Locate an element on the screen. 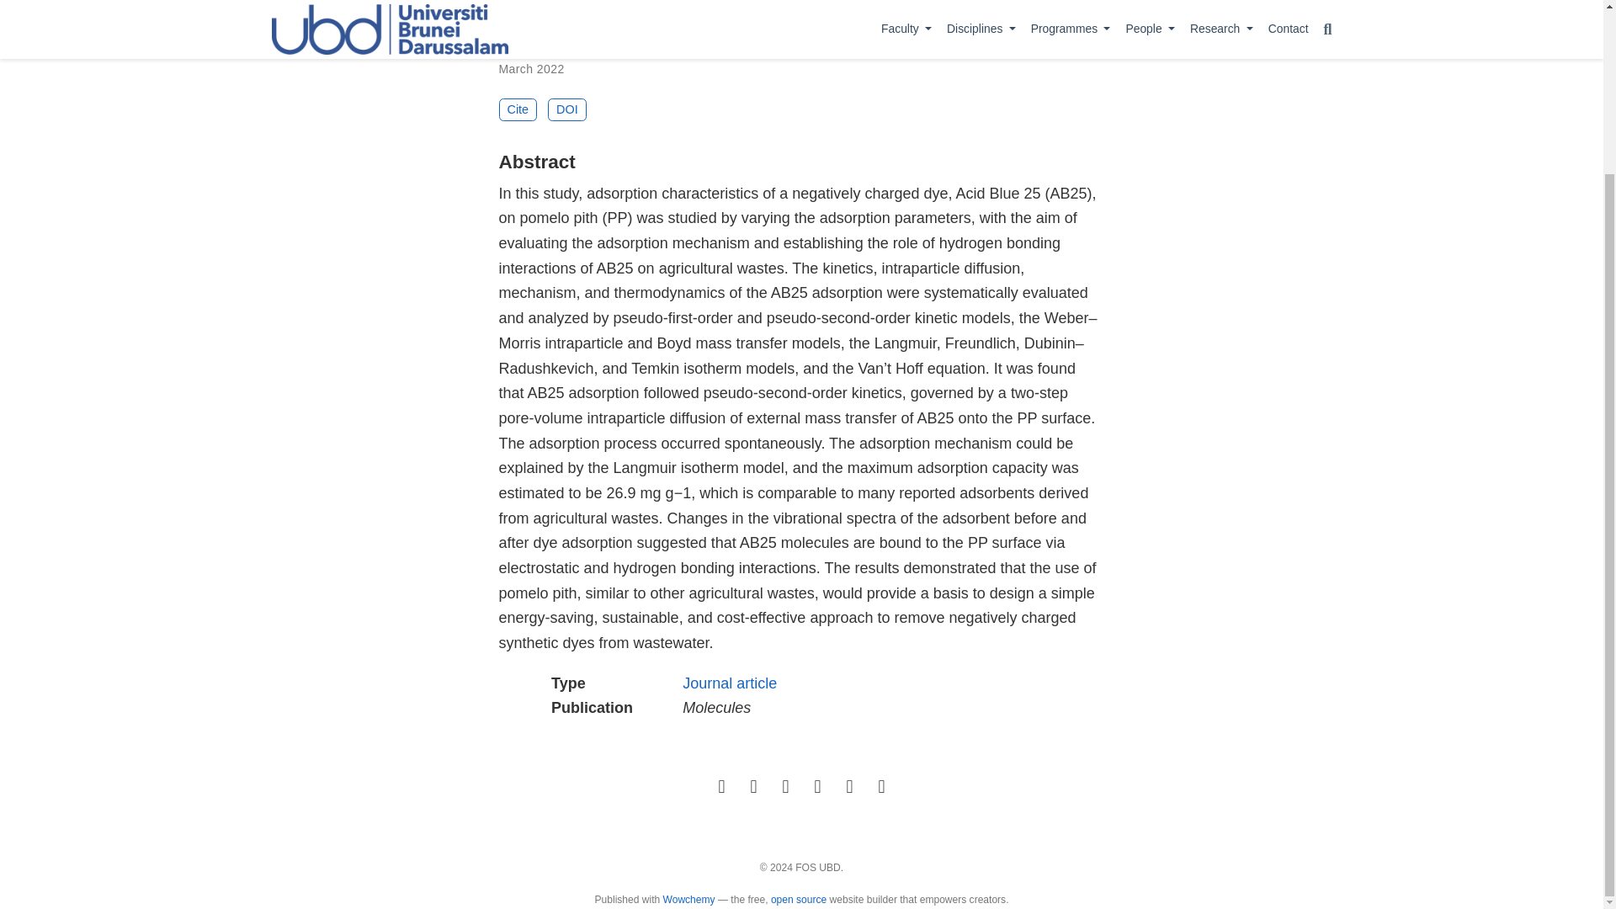 The height and width of the screenshot is (909, 1616). Sera Budi Verinda is located at coordinates (793, 40).